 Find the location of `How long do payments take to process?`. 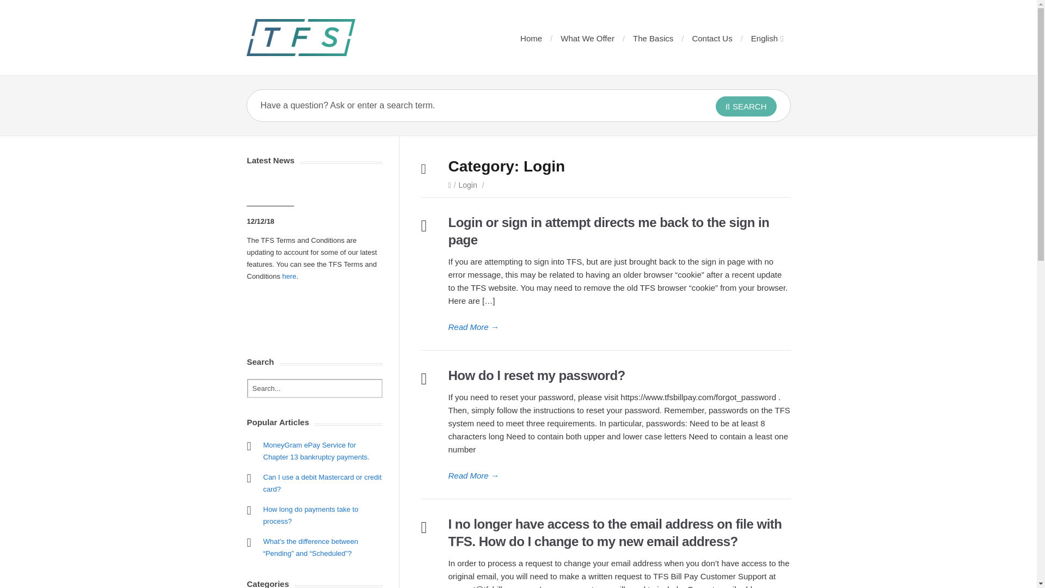

How long do payments take to process? is located at coordinates (310, 515).